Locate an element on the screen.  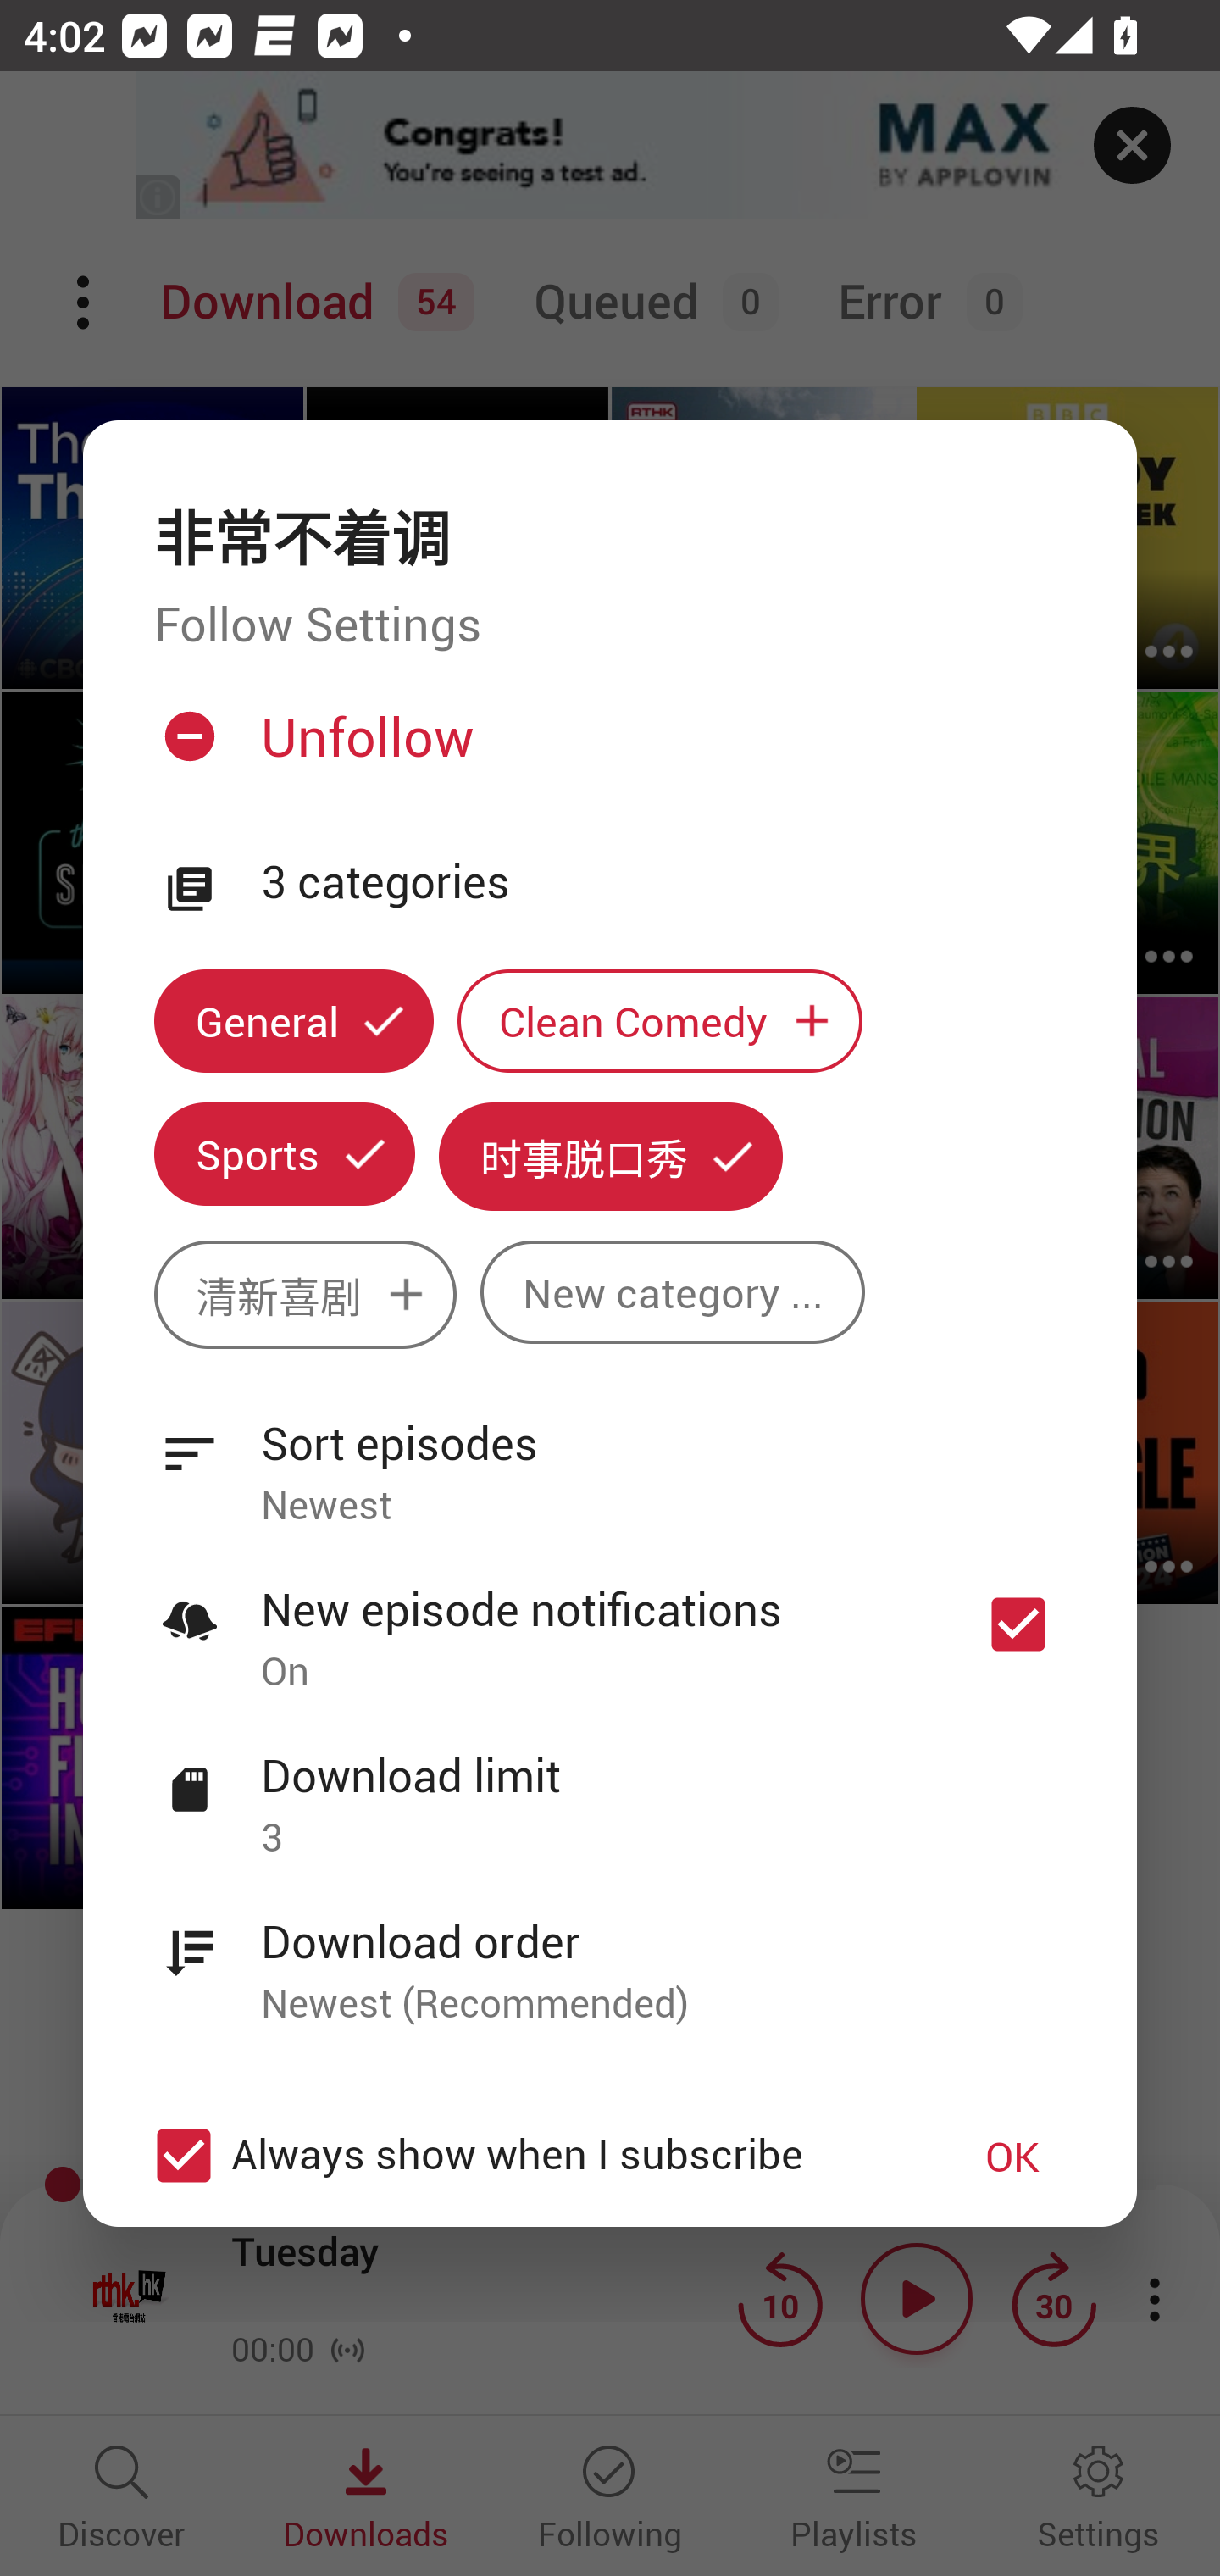
New category ... is located at coordinates (673, 1293).